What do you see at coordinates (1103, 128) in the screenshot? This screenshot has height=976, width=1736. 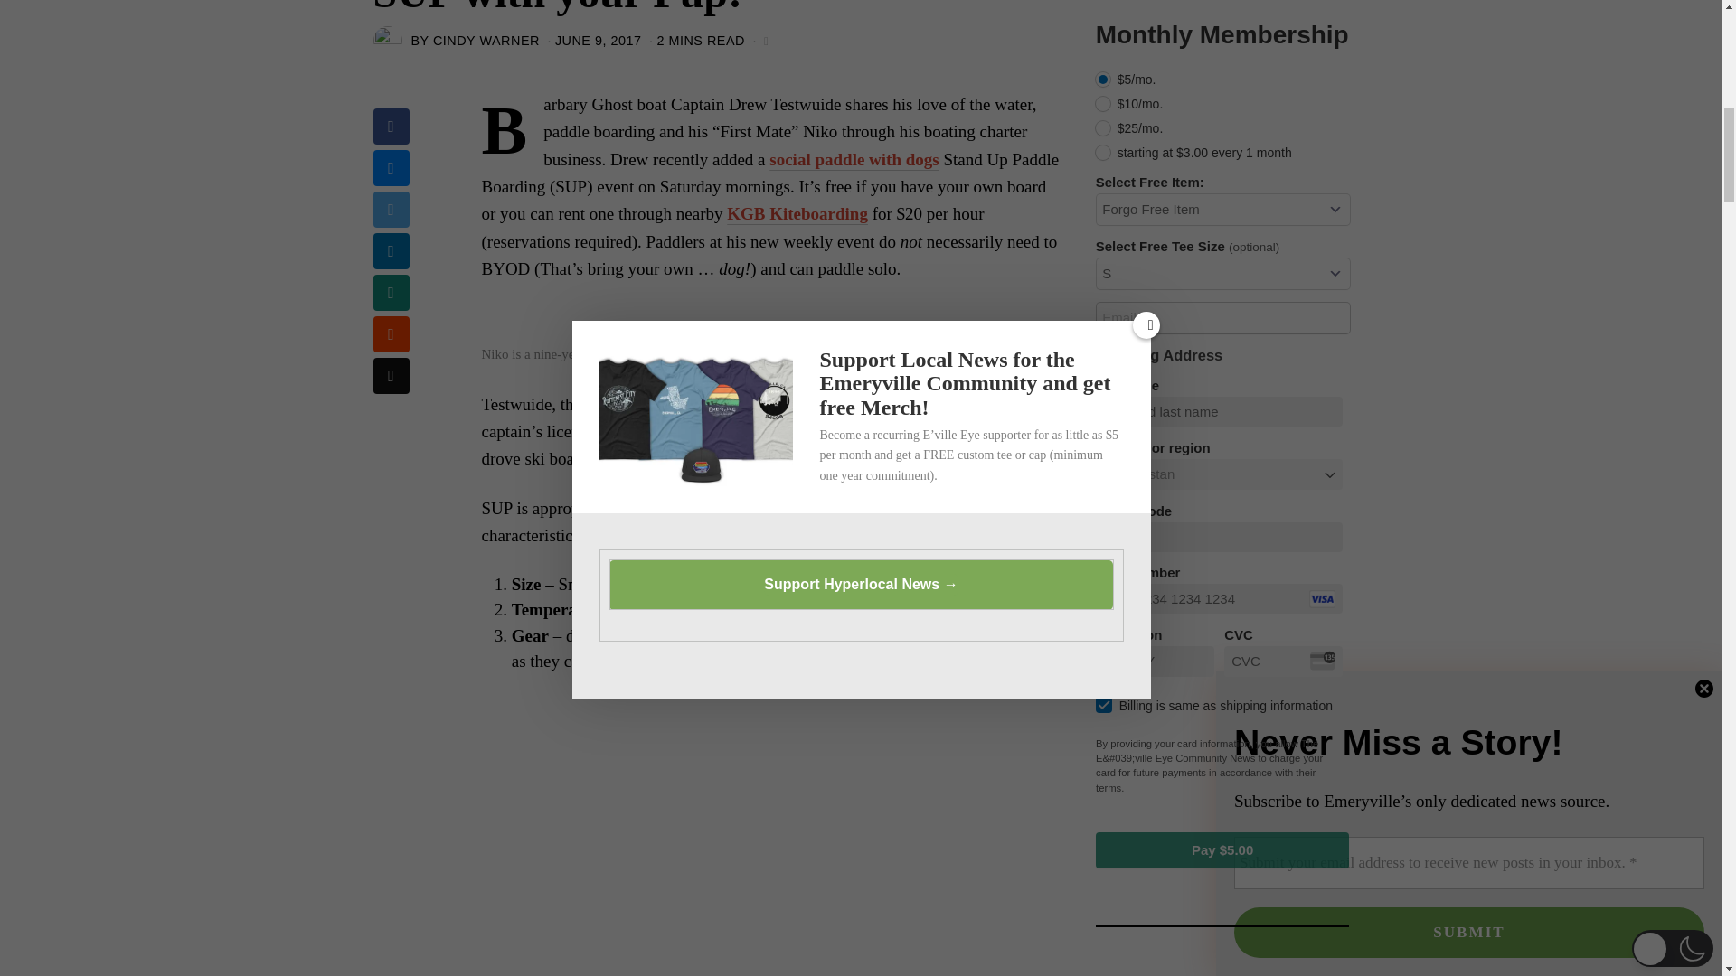 I see `make-a-recurring-monthly-payment-1515814258` at bounding box center [1103, 128].